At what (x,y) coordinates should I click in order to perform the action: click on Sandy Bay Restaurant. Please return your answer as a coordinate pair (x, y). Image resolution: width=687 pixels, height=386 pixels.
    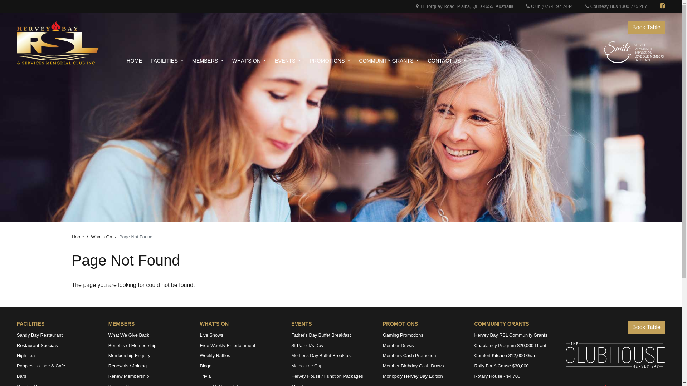
    Looking at the image, I should click on (57, 335).